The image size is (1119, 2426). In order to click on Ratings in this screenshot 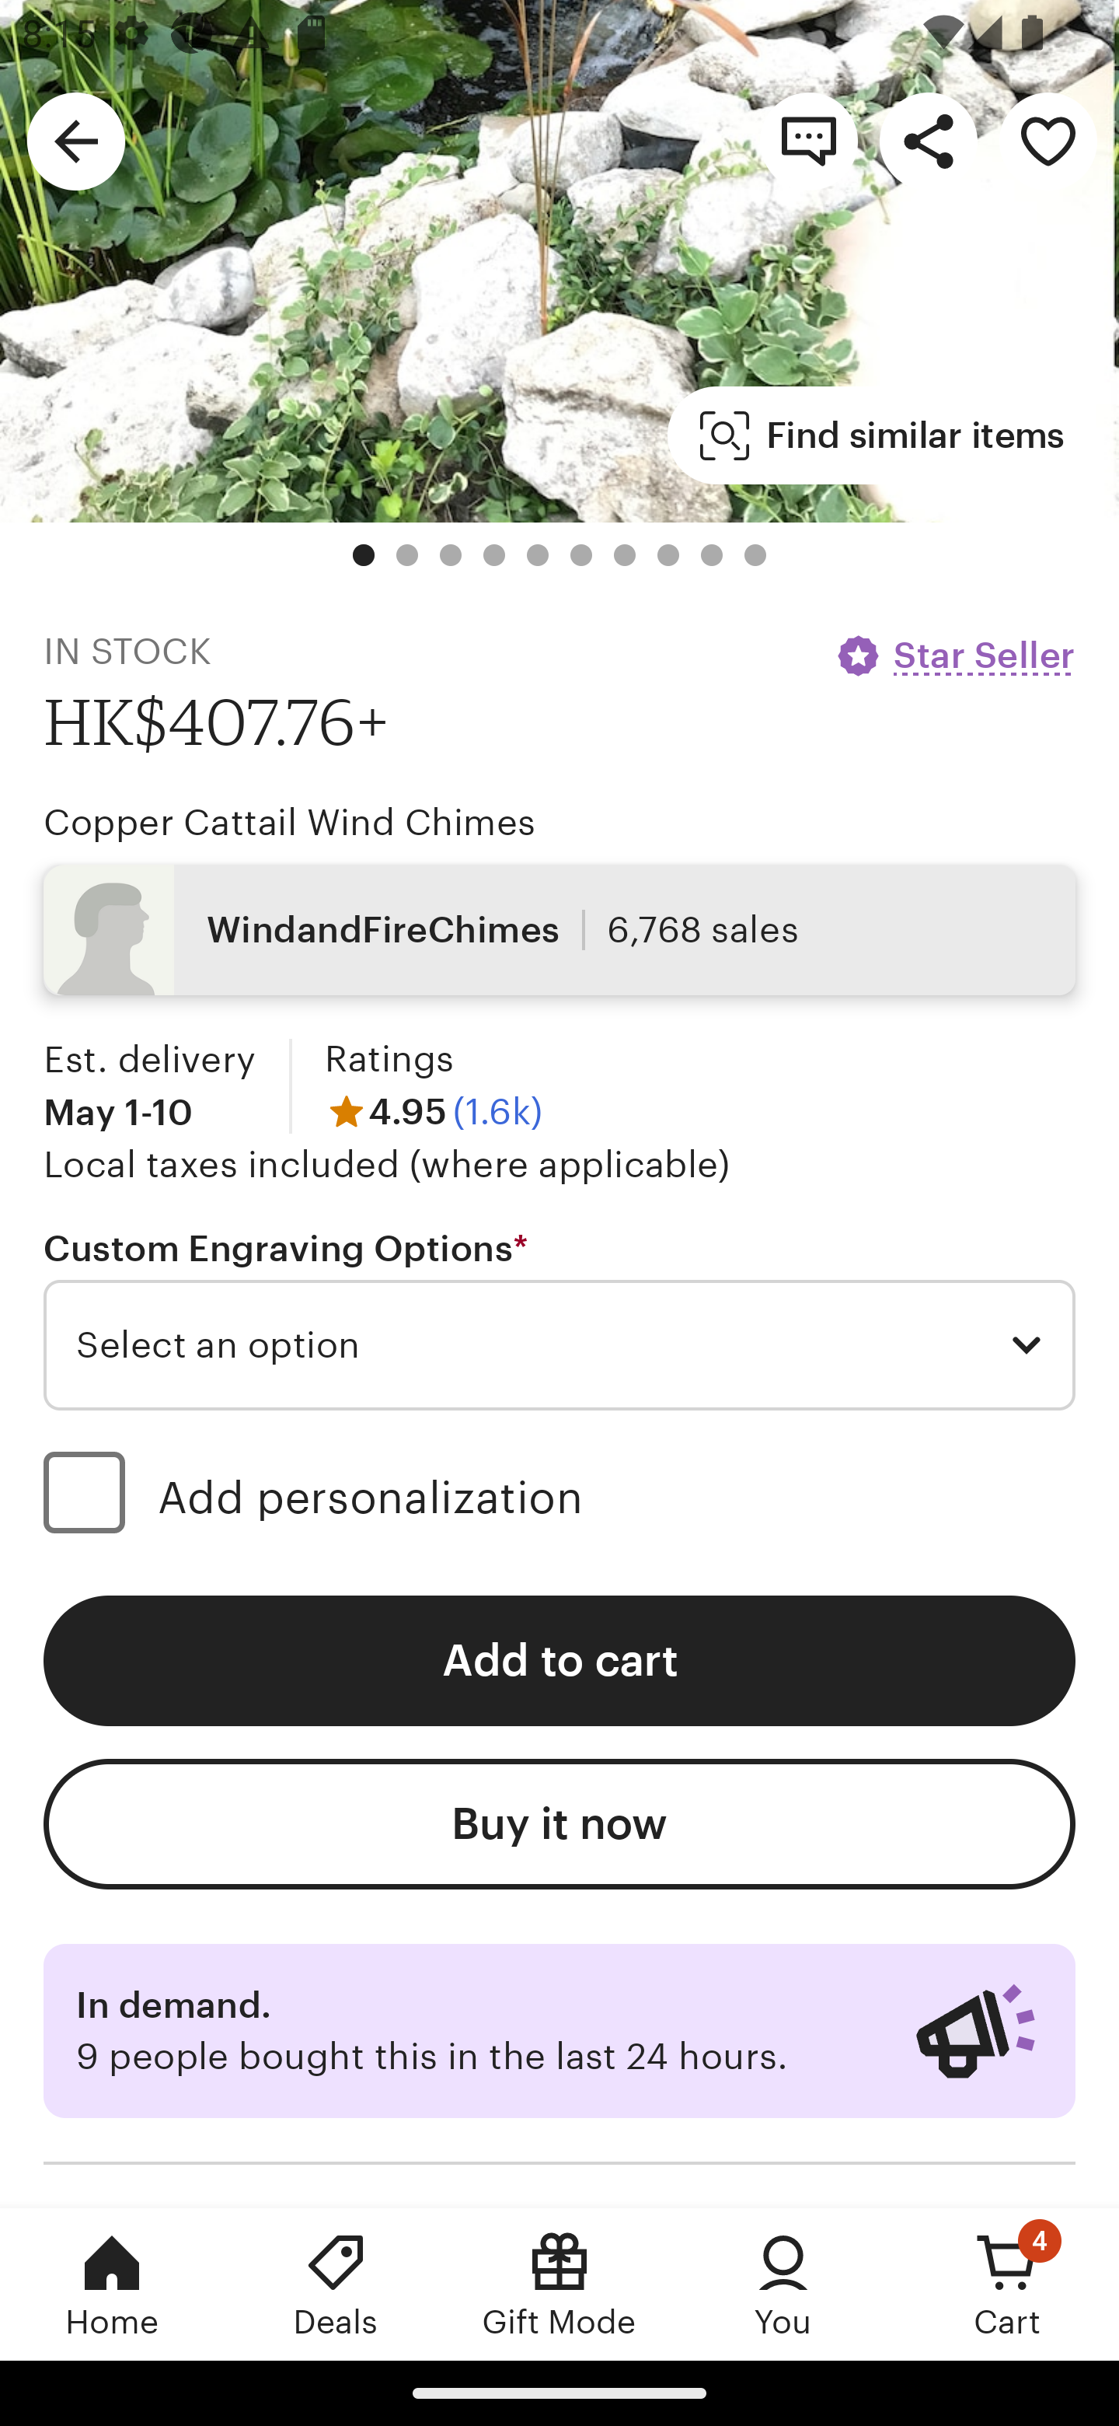, I will do `click(389, 1059)`.